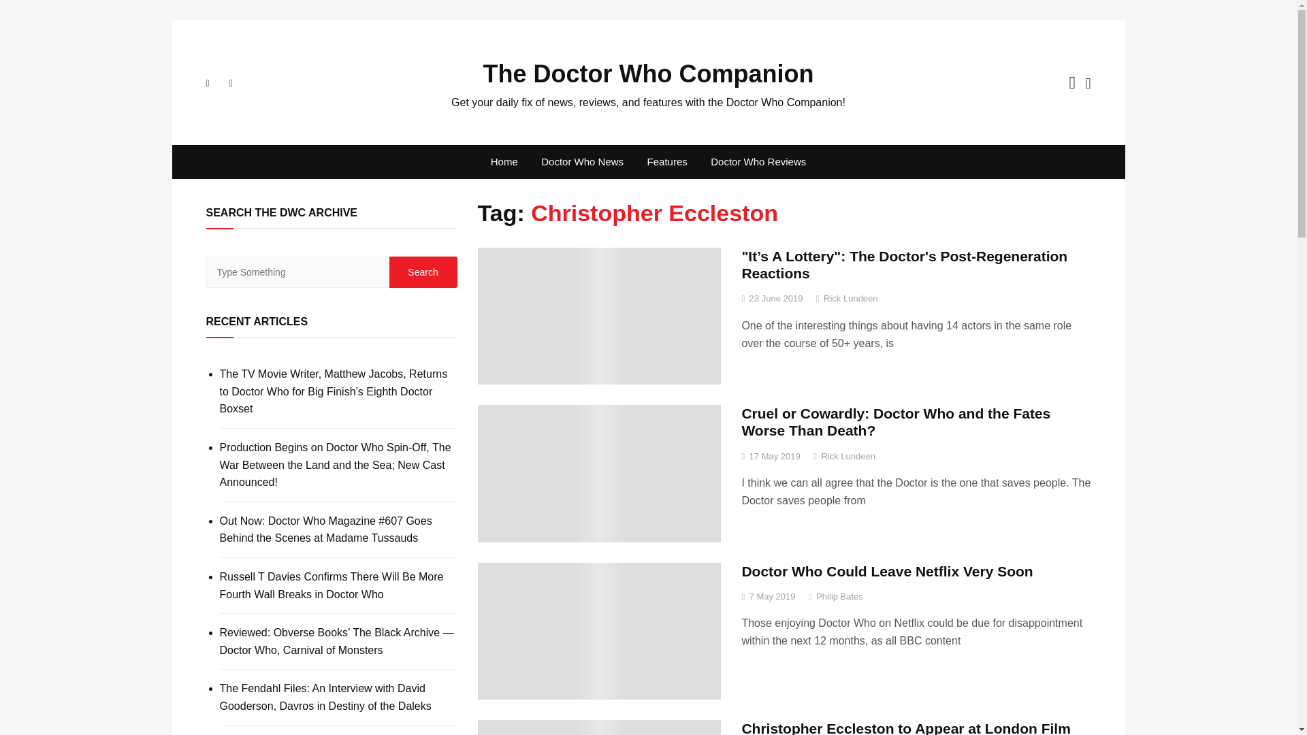 The height and width of the screenshot is (735, 1307). Describe the element at coordinates (504, 162) in the screenshot. I see `Home` at that location.